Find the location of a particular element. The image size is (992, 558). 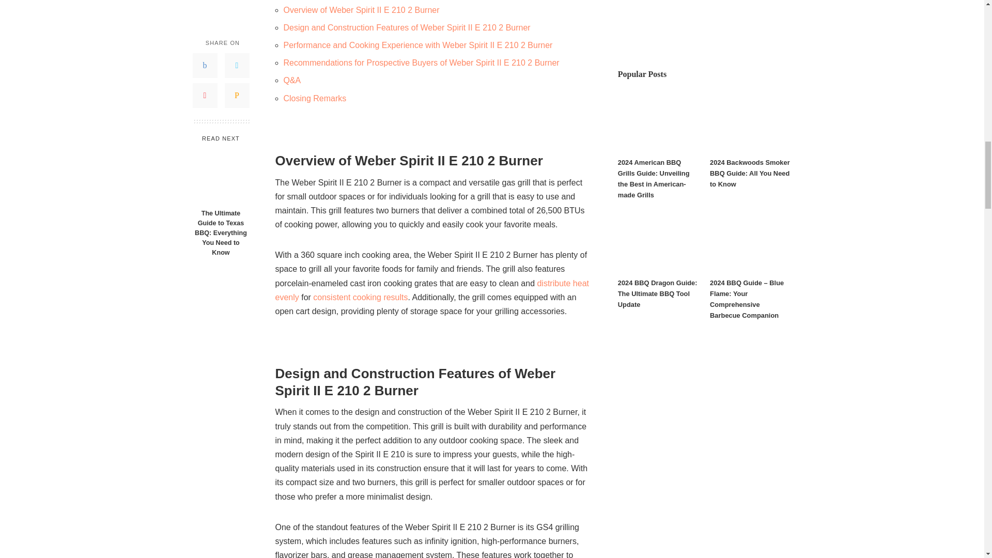

Exploring the Versatility of Kamado Grills is located at coordinates (431, 290).